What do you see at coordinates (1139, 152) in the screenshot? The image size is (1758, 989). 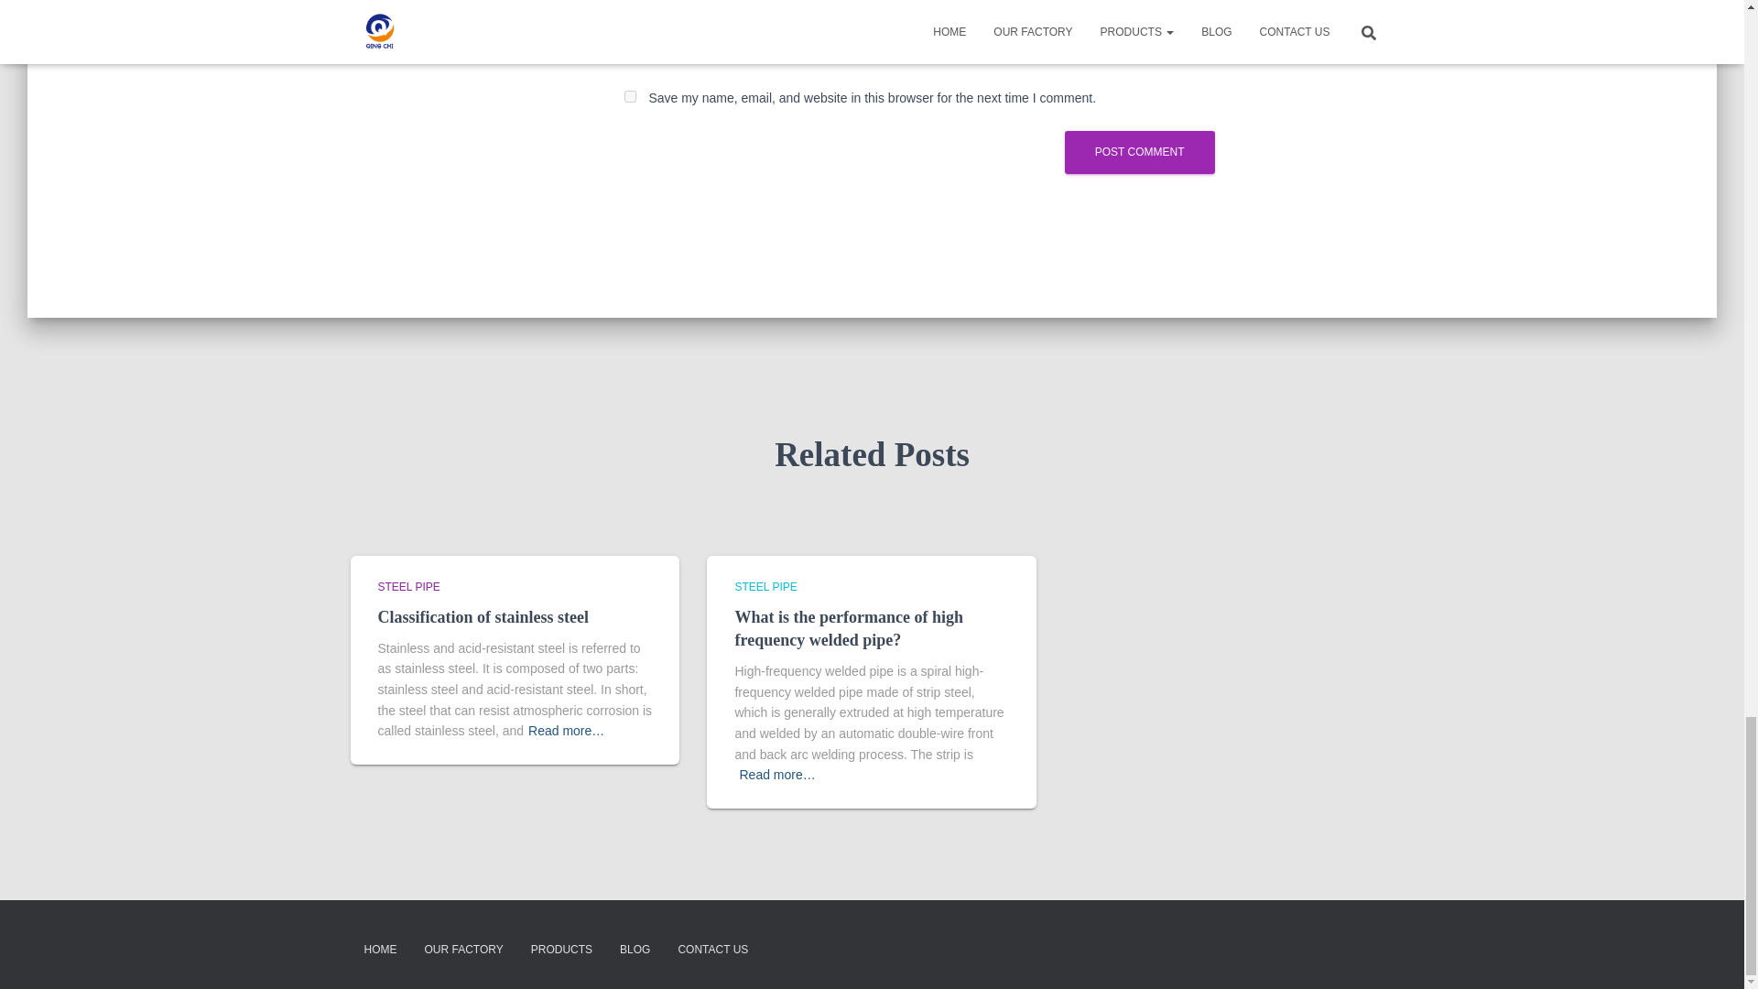 I see `Post Comment` at bounding box center [1139, 152].